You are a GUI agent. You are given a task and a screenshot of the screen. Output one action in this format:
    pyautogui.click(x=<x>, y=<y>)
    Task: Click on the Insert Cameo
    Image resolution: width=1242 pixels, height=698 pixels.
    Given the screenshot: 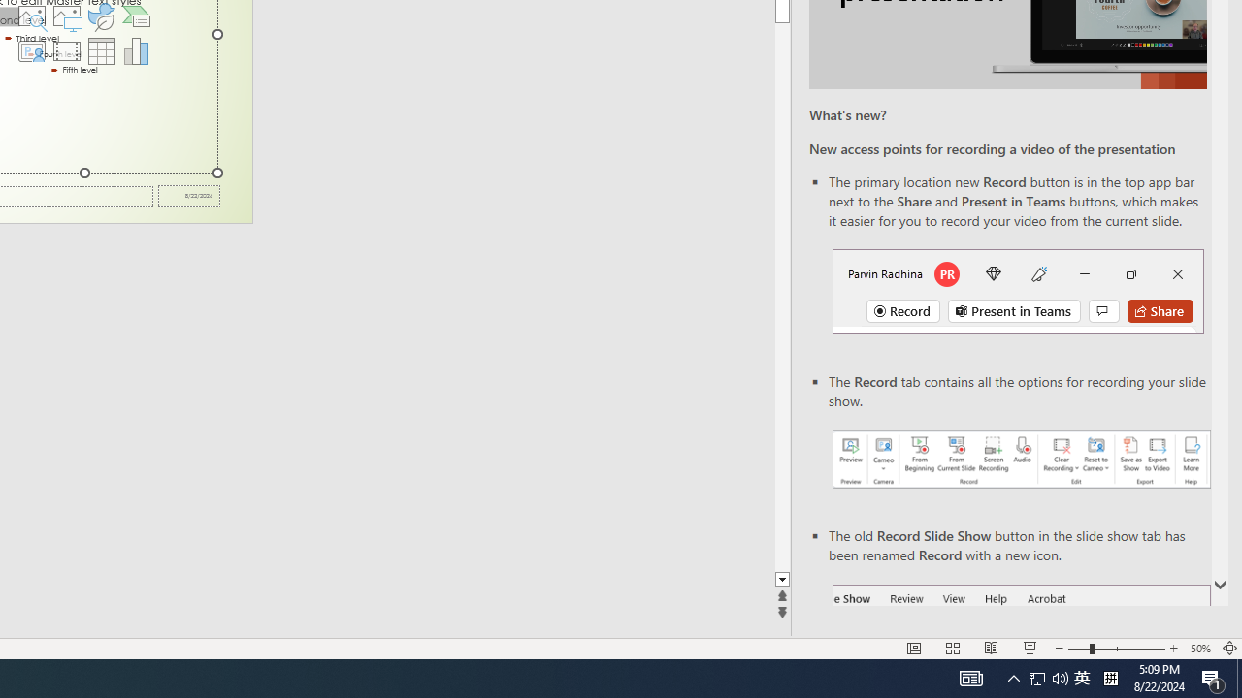 What is the action you would take?
    pyautogui.click(x=31, y=50)
    